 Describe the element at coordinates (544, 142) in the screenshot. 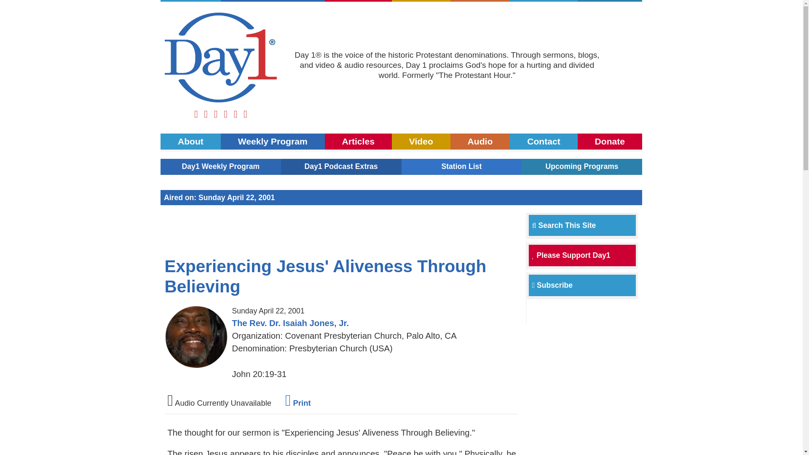

I see `Contact` at that location.